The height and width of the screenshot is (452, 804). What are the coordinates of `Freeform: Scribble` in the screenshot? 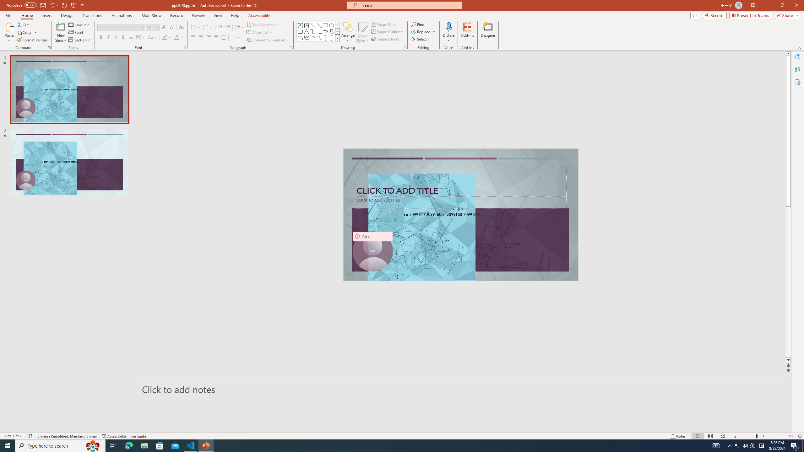 It's located at (306, 38).